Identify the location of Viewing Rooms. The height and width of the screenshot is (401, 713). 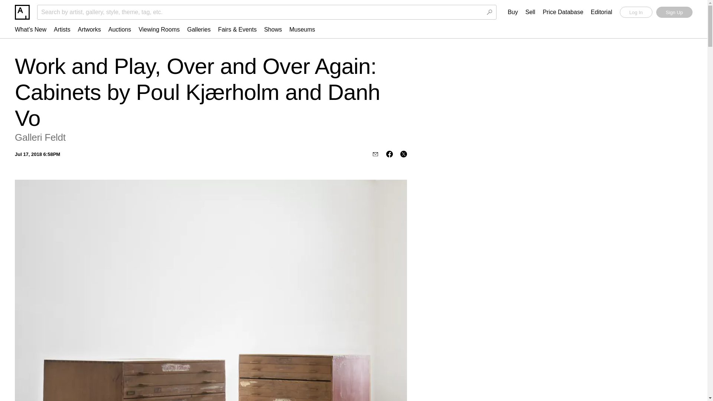
(159, 29).